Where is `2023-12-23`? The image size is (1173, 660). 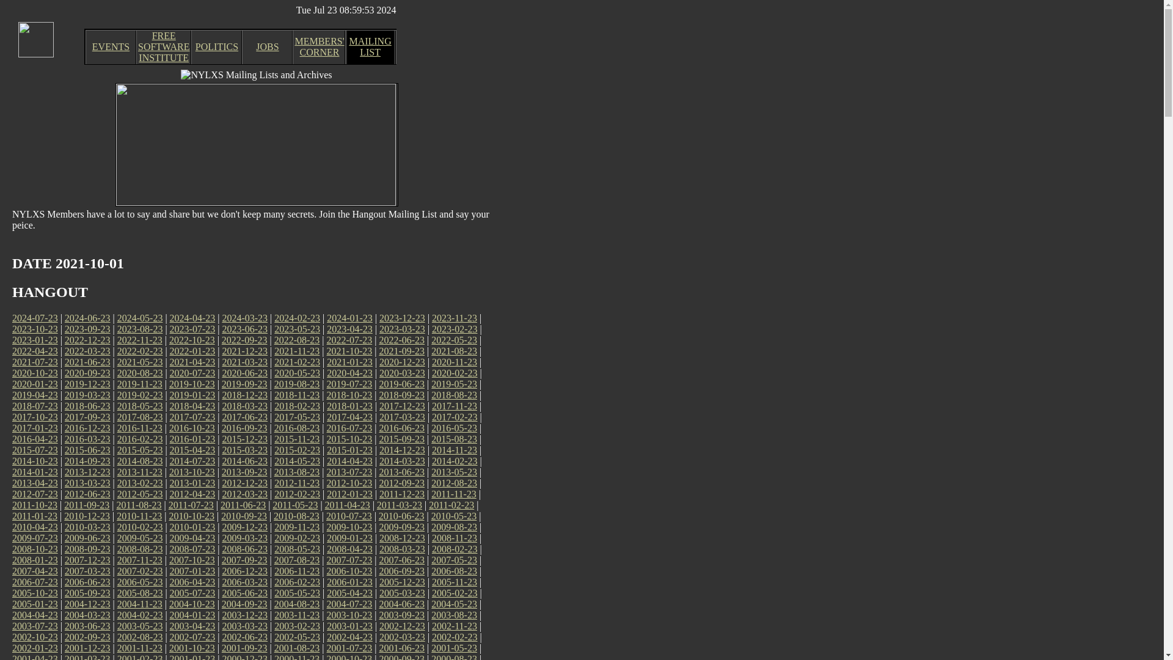
2023-12-23 is located at coordinates (402, 318).